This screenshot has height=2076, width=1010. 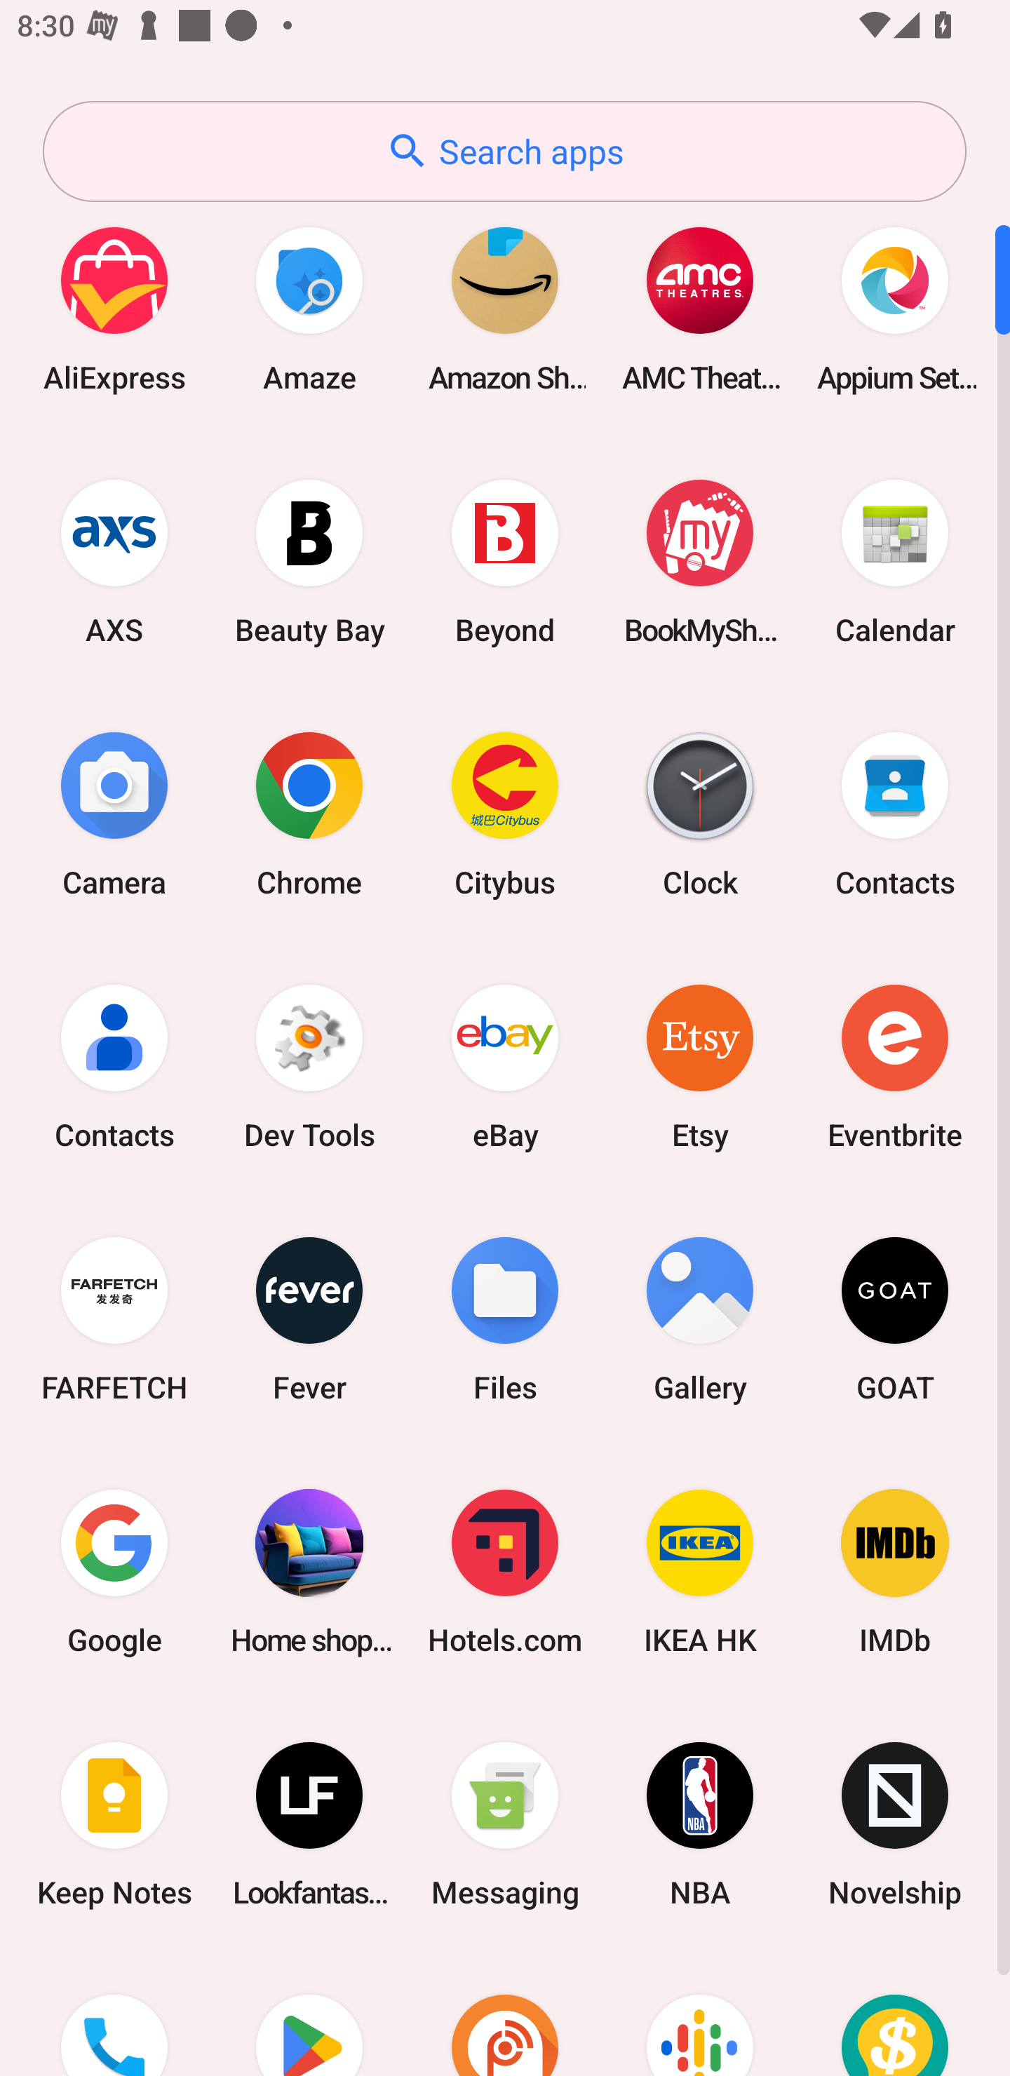 I want to click on Phone, so click(x=114, y=2014).